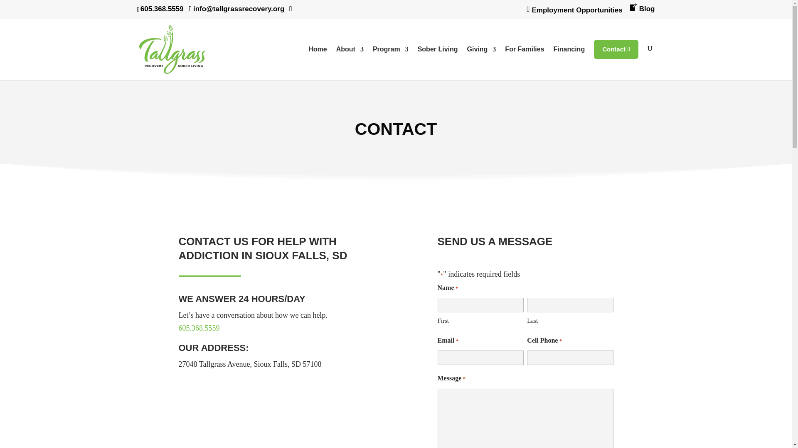 This screenshot has width=798, height=448. Describe the element at coordinates (525, 61) in the screenshot. I see `For Families` at that location.